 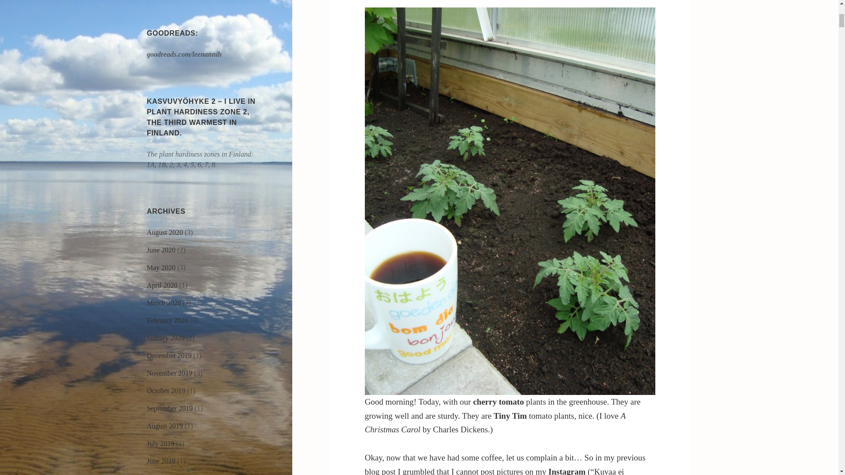 What do you see at coordinates (165, 232) in the screenshot?
I see `August 2020` at bounding box center [165, 232].